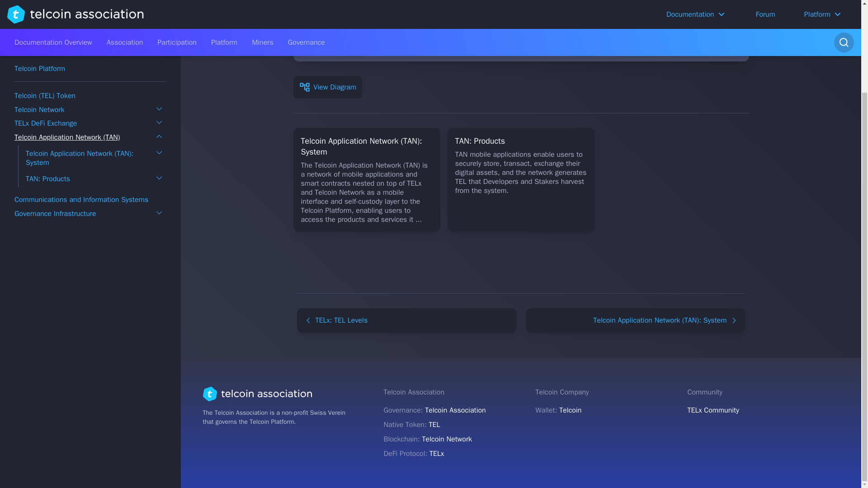 This screenshot has height=488, width=868. Describe the element at coordinates (456, 410) in the screenshot. I see `Telcoin Association` at that location.